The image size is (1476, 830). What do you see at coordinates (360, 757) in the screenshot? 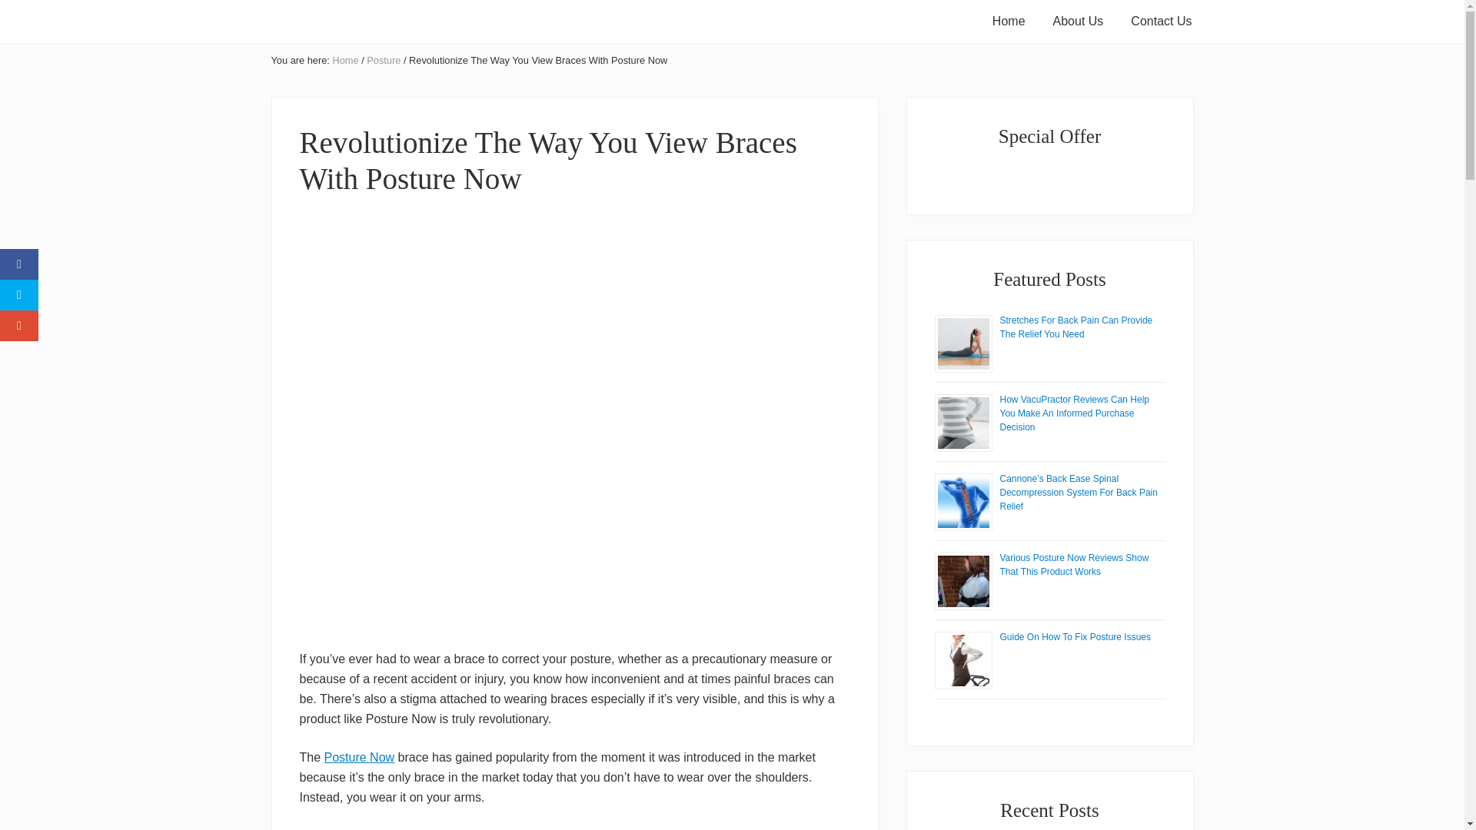
I see `Posture Now` at bounding box center [360, 757].